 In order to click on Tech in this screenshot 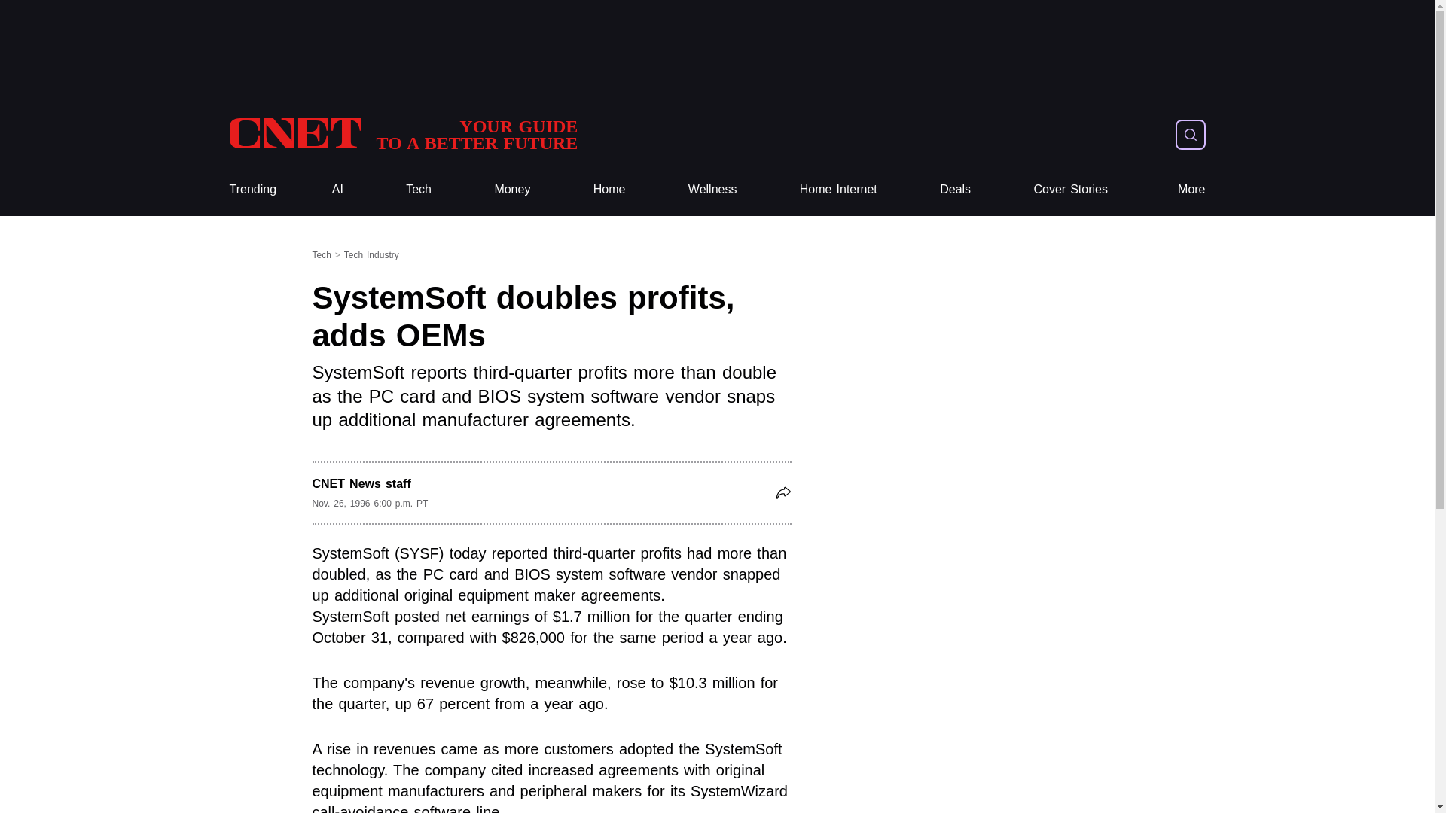, I will do `click(419, 190)`.